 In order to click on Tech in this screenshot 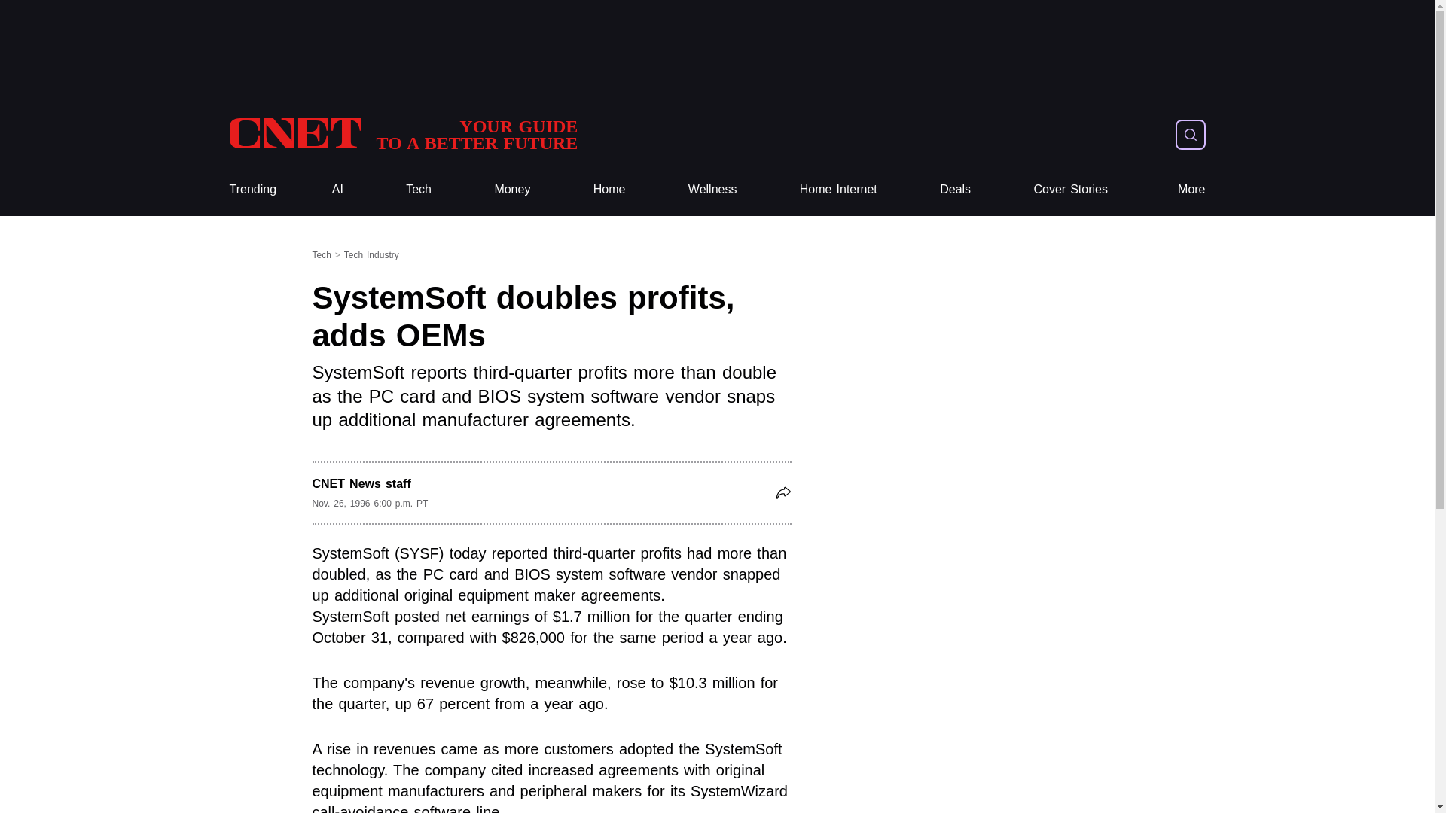, I will do `click(419, 190)`.